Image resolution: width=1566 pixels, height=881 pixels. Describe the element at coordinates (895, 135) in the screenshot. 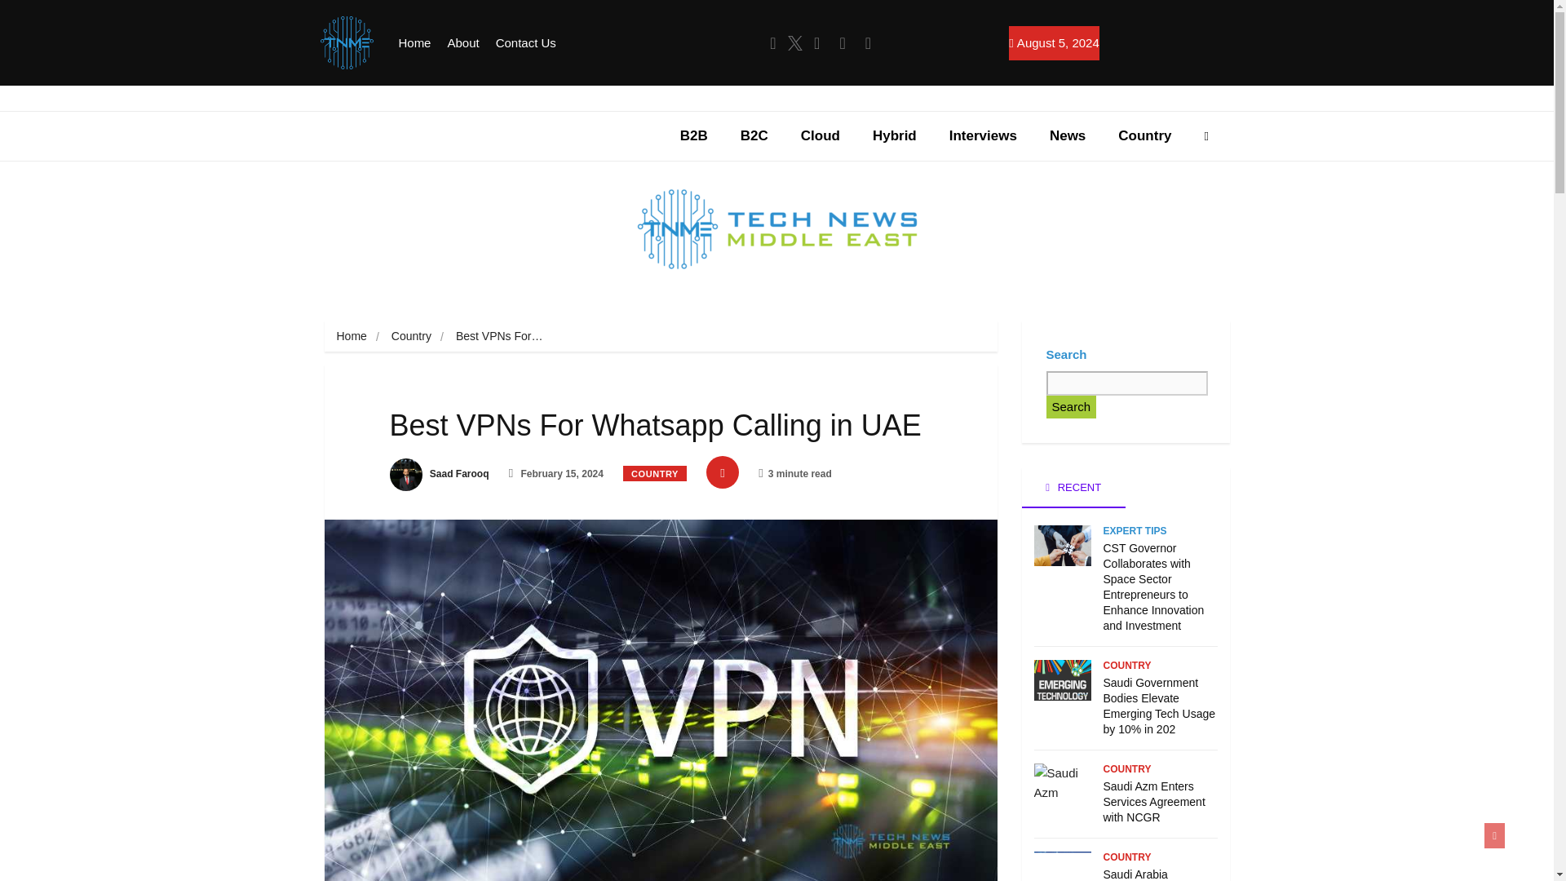

I see `Hybrid` at that location.